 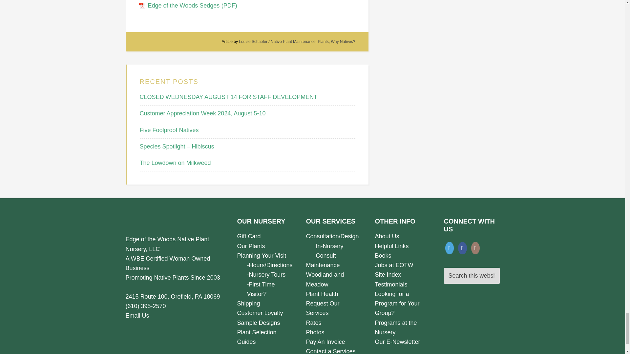 What do you see at coordinates (175, 163) in the screenshot?
I see `The Lowdown on Milkweed` at bounding box center [175, 163].